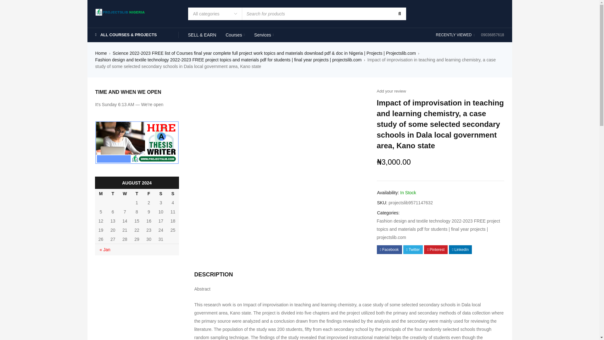  I want to click on Tuesday, so click(113, 193).